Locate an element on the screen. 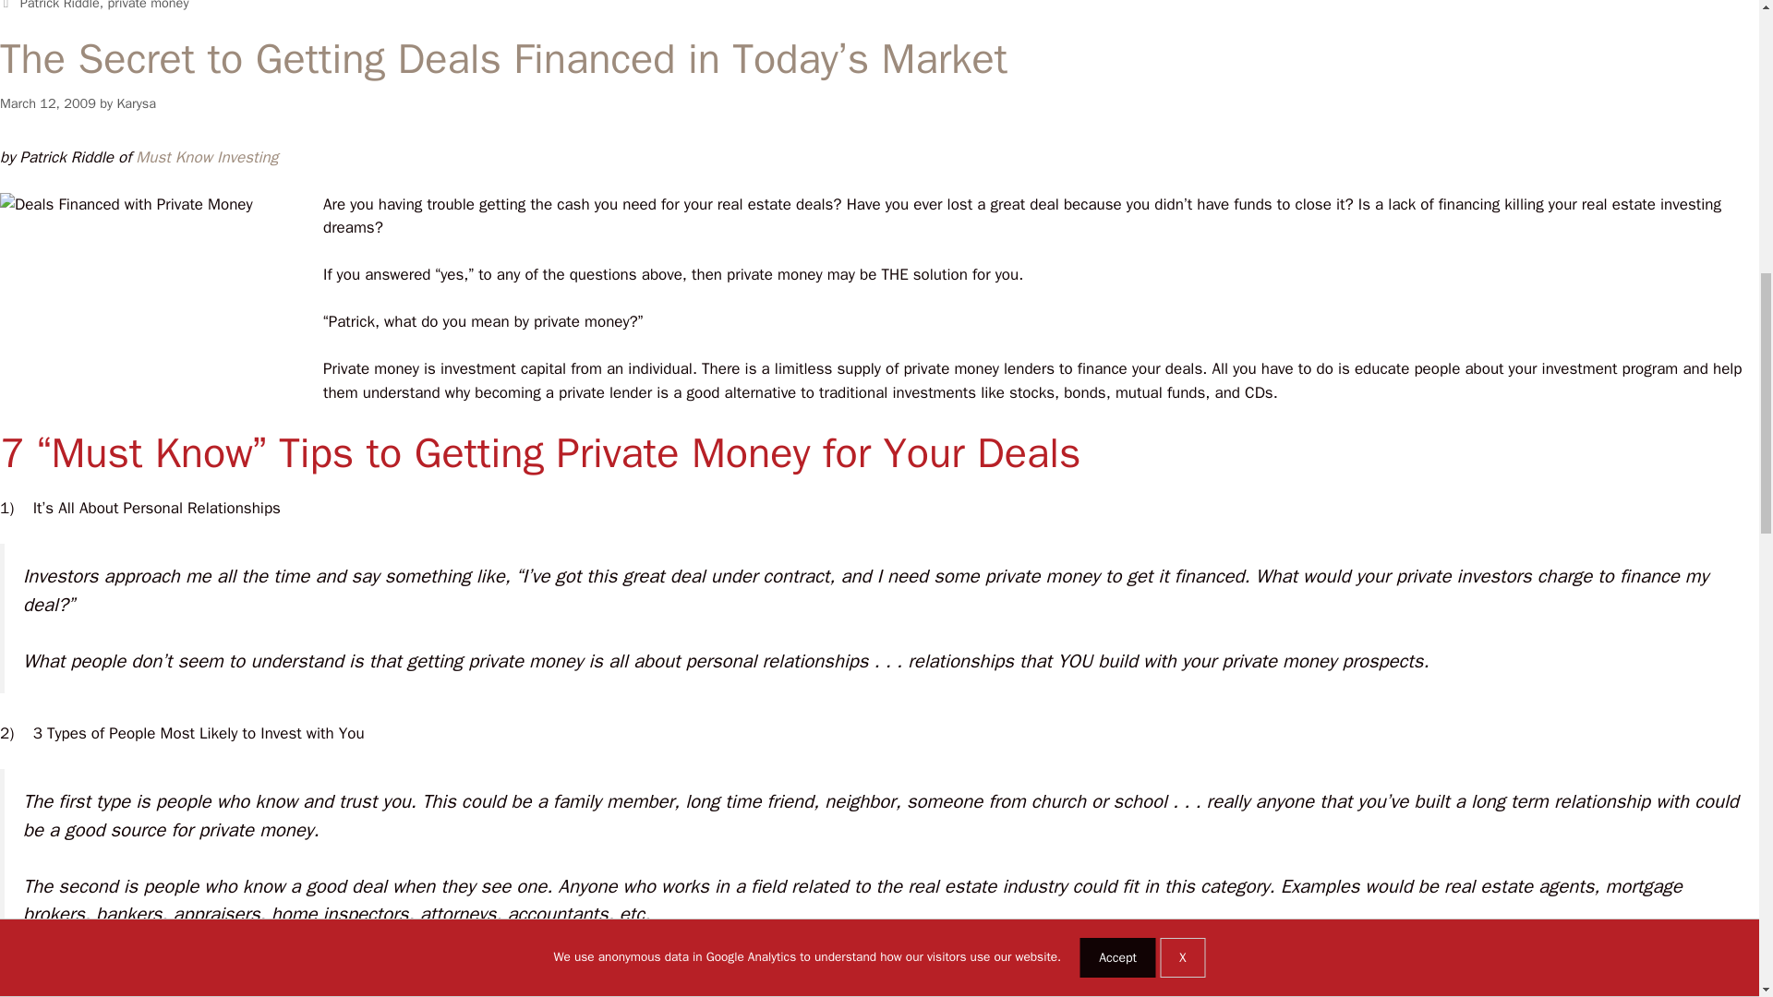  Patrick Riddle is located at coordinates (59, 6).